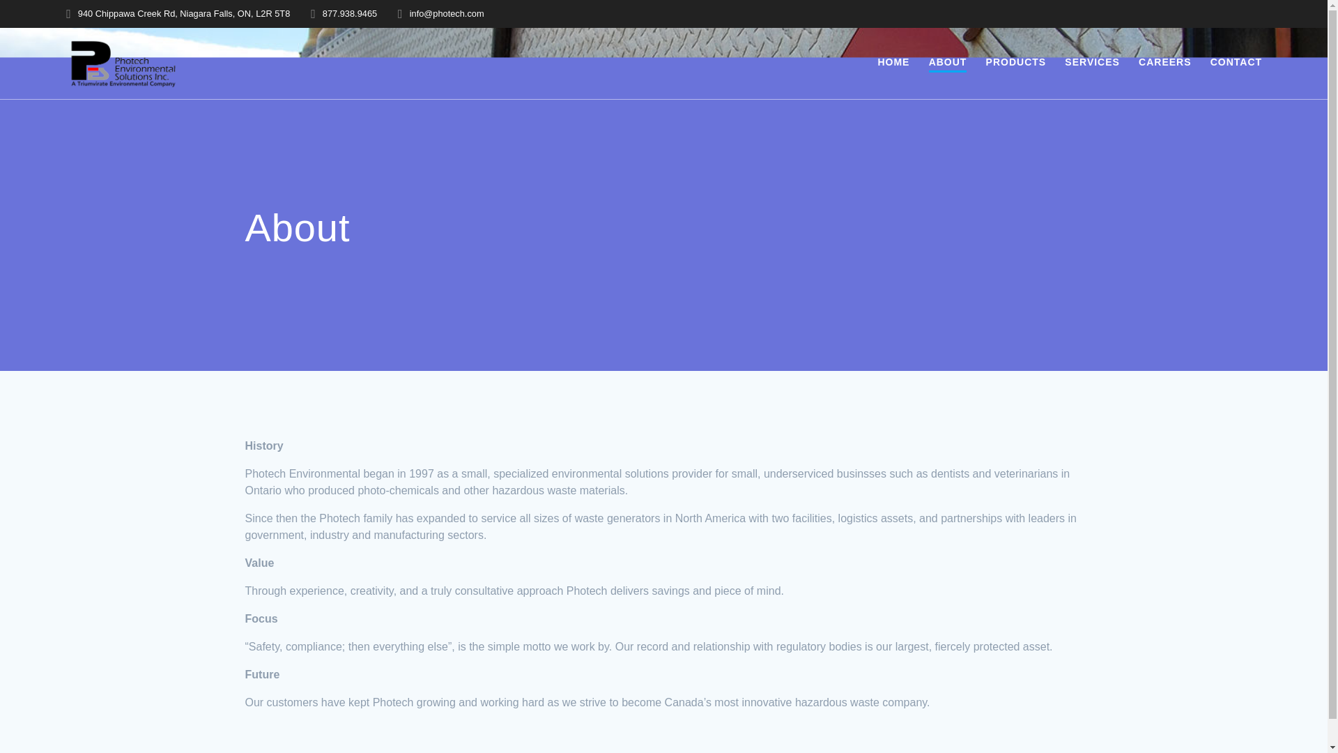  I want to click on CONTACT, so click(1236, 61).